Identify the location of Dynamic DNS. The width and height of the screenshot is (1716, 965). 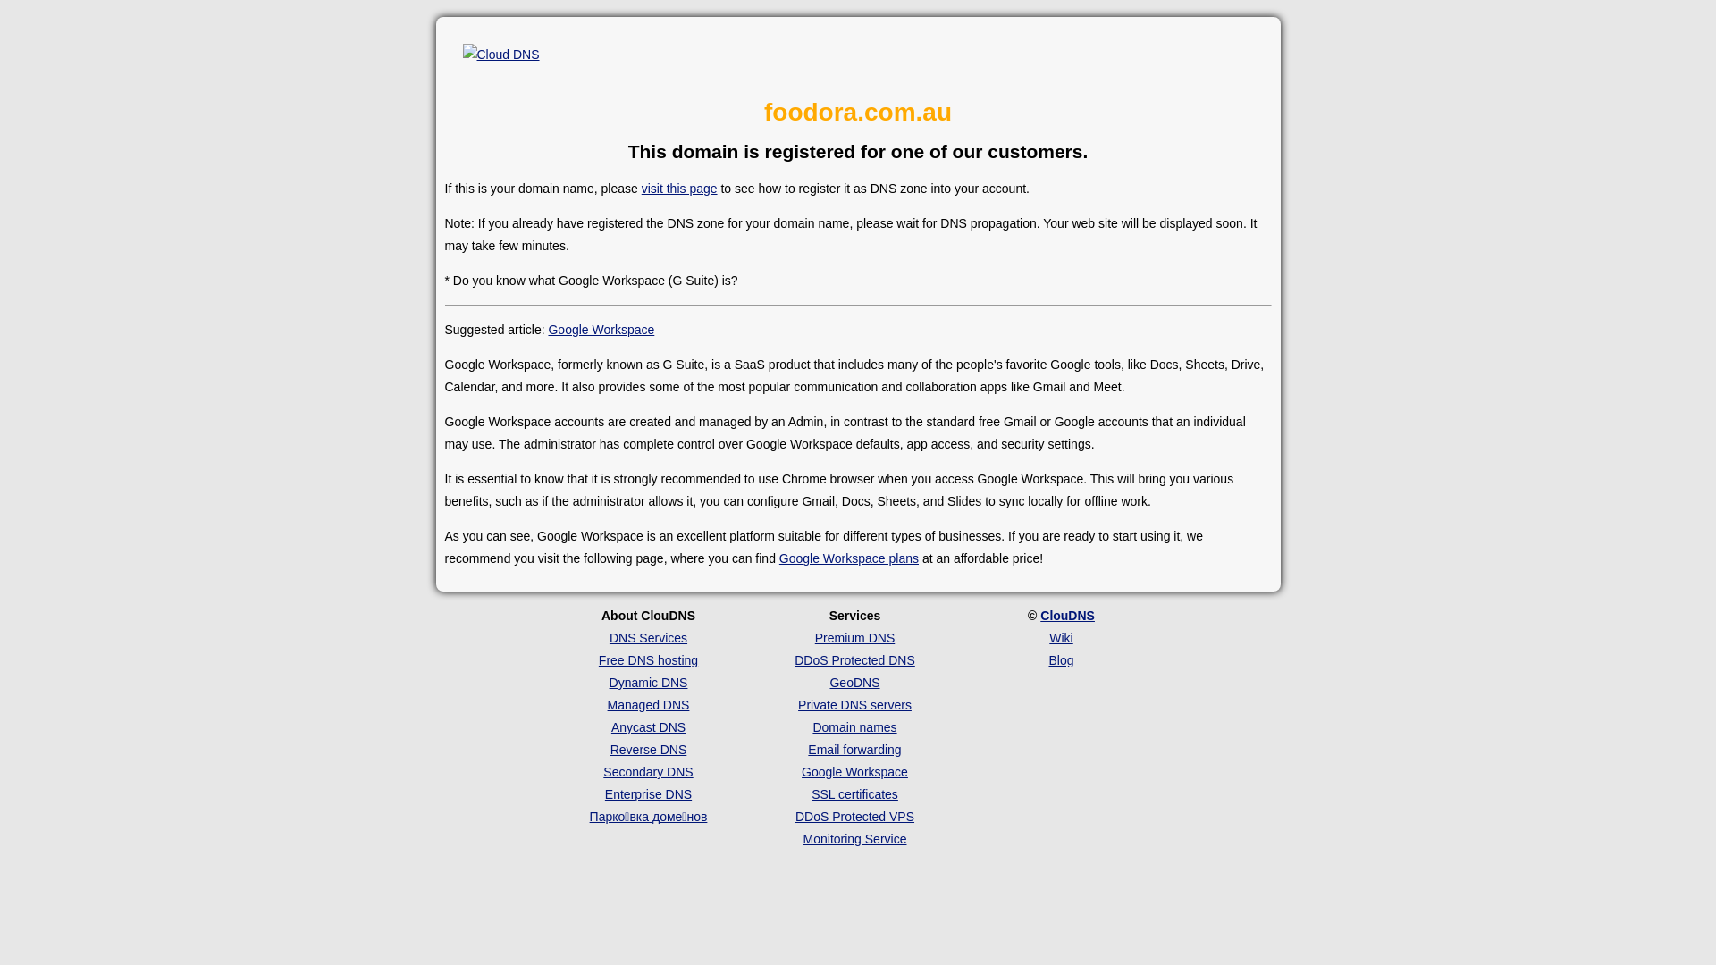
(649, 683).